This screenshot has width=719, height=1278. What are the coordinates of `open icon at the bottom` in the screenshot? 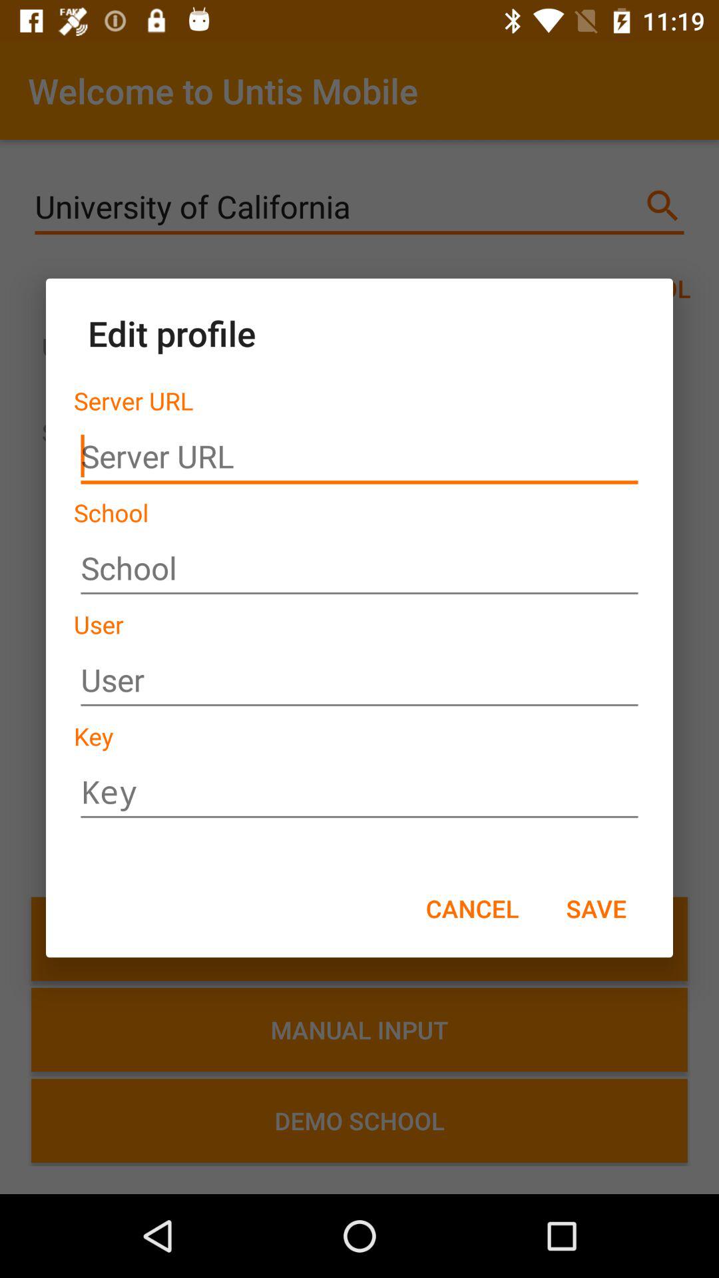 It's located at (473, 908).